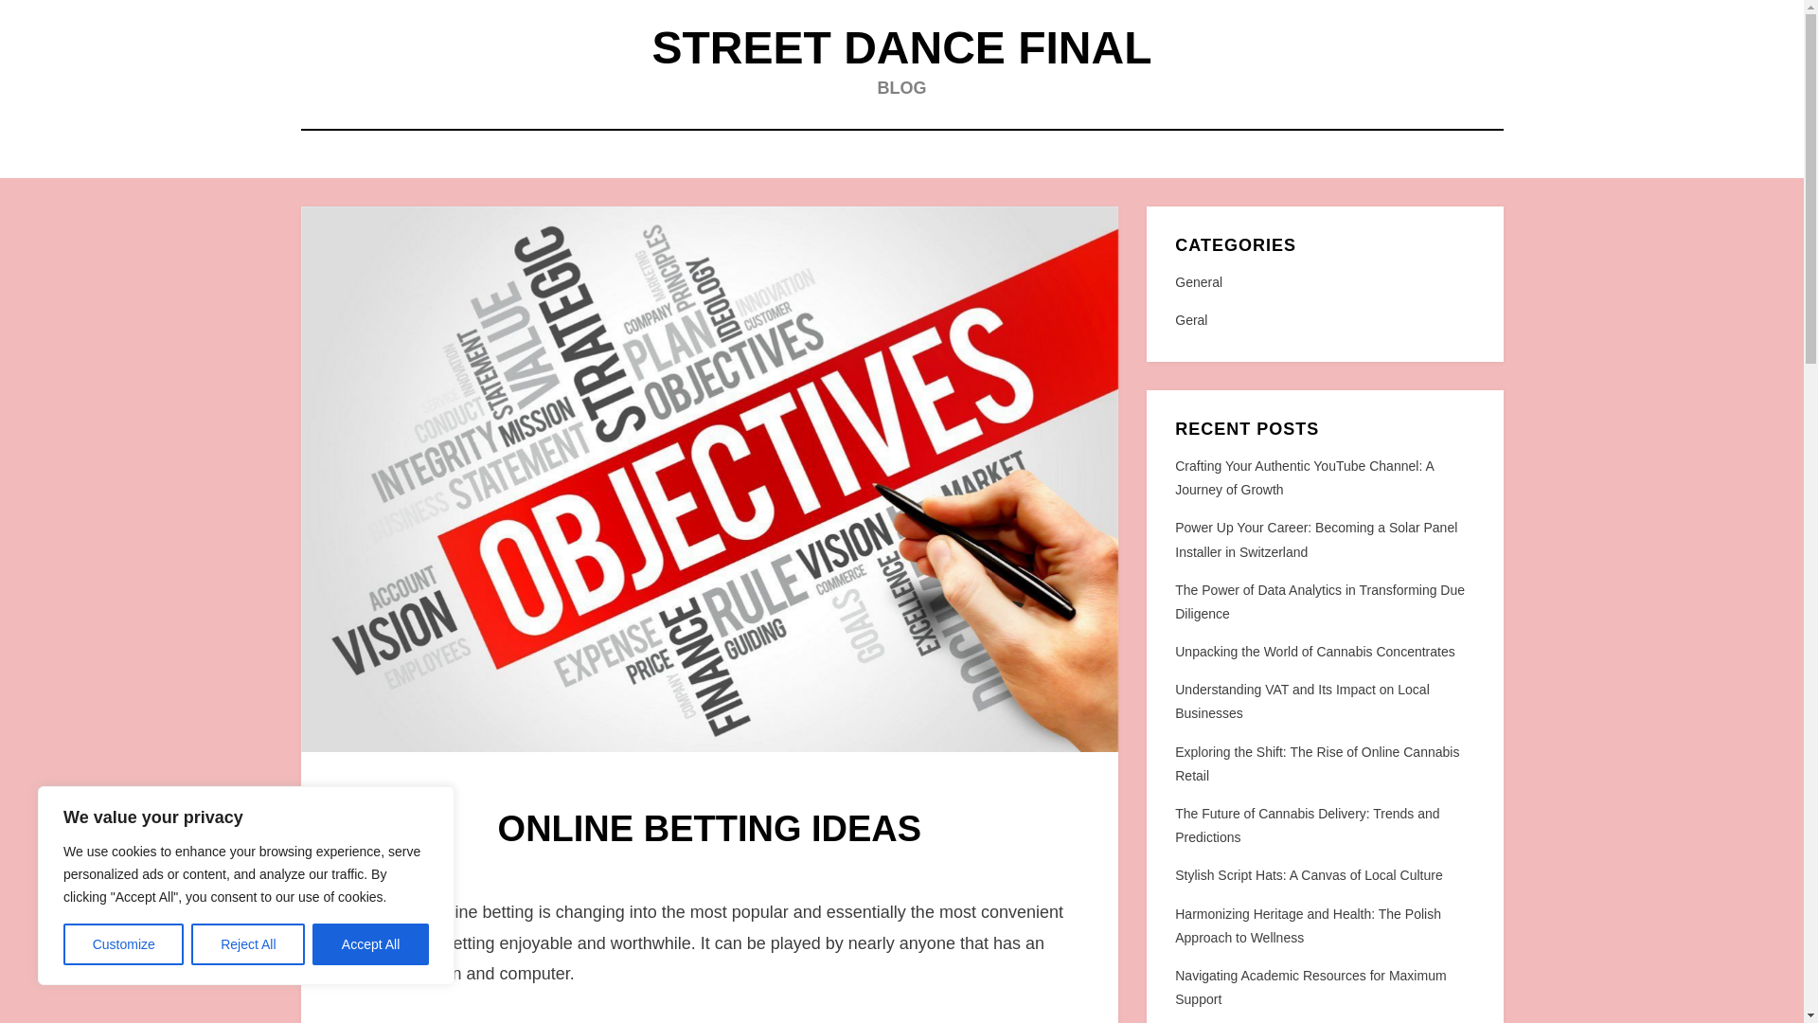  I want to click on Understanding VAT and Its Impact on Local Businesses, so click(1301, 701).